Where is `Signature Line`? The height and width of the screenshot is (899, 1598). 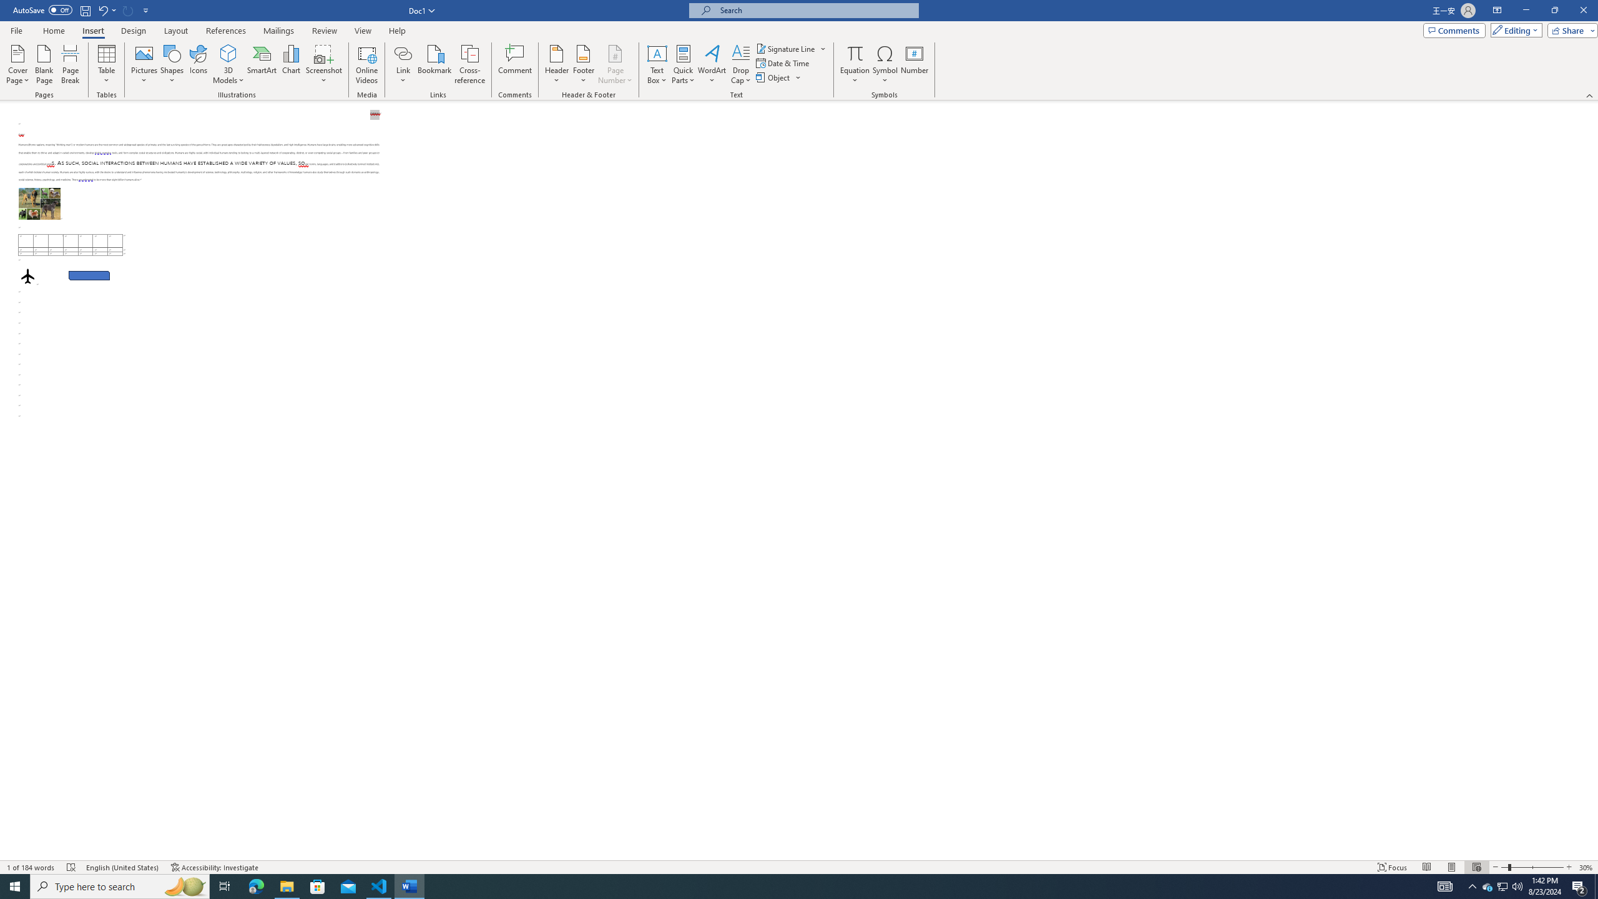
Signature Line is located at coordinates (792, 49).